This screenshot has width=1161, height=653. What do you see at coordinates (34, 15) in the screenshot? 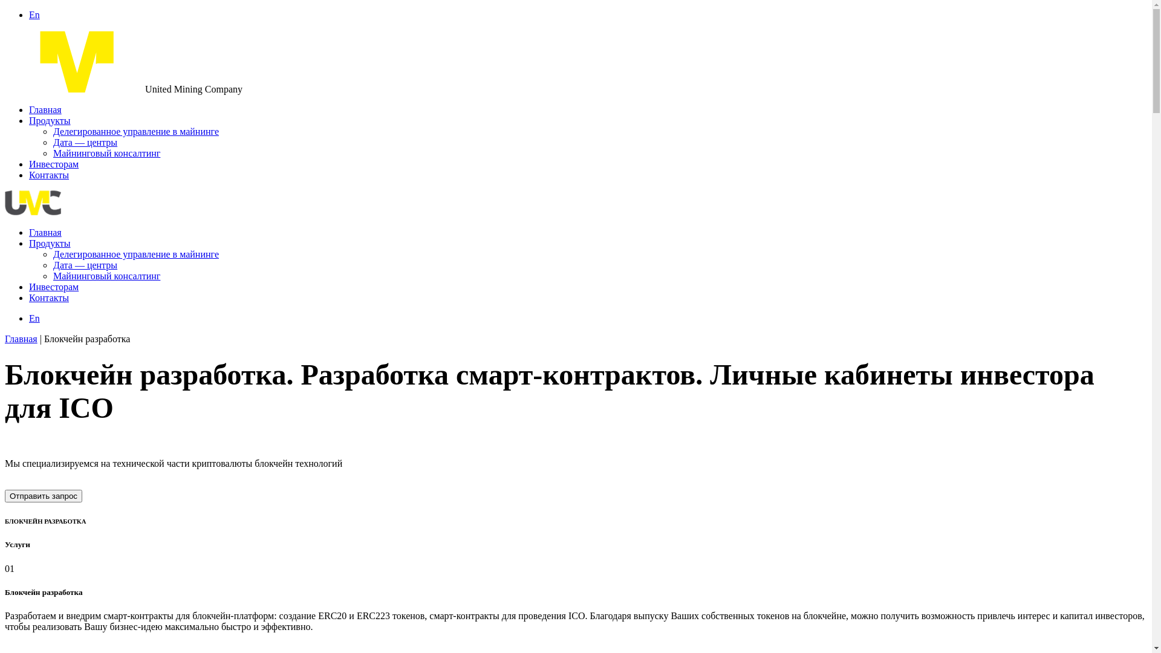
I see `En` at bounding box center [34, 15].